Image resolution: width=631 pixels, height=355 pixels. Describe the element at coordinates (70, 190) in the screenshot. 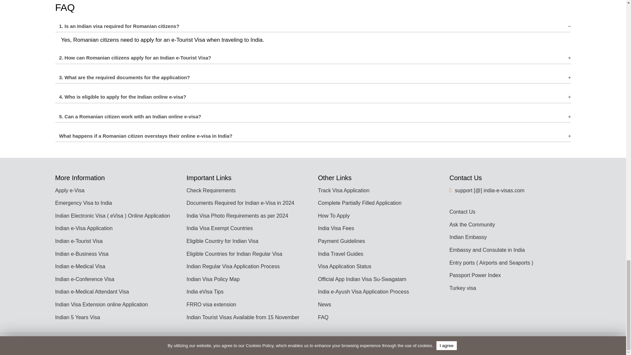

I see `Apply e-Visa` at that location.